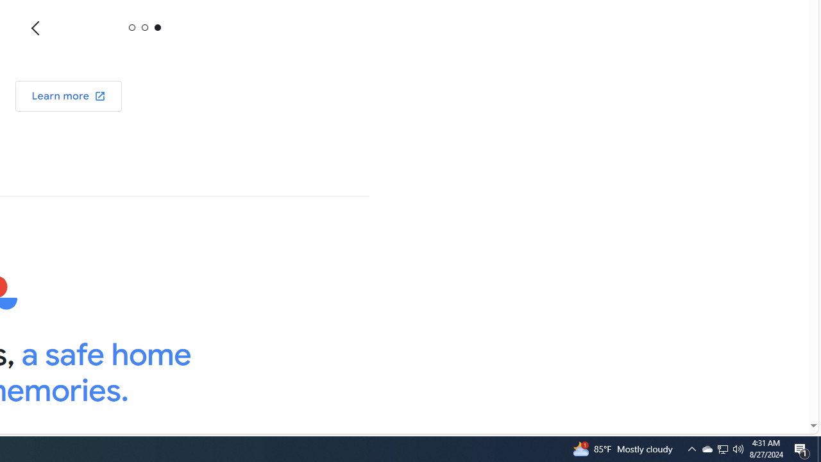  I want to click on 0, so click(132, 27).